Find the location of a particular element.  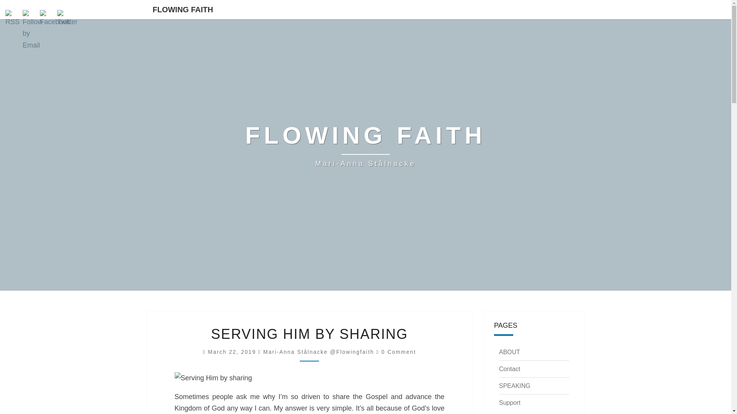

RSS is located at coordinates (13, 19).